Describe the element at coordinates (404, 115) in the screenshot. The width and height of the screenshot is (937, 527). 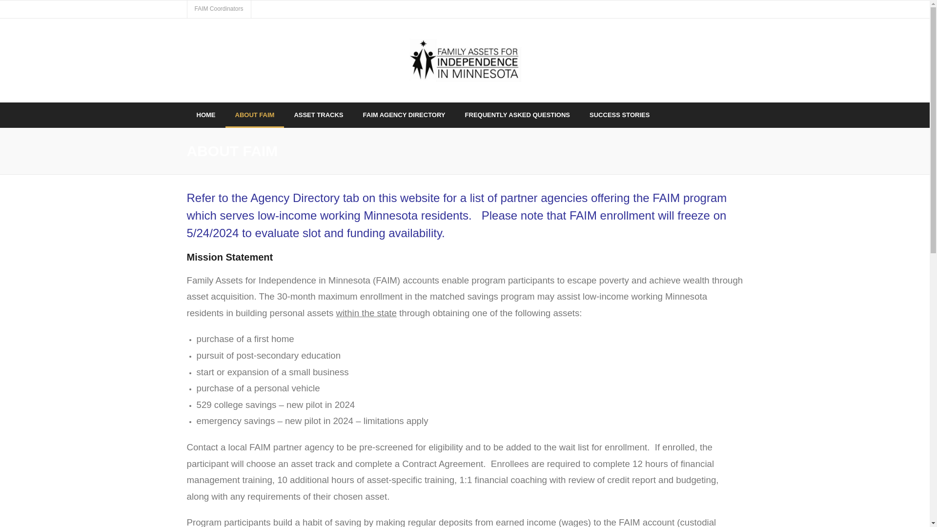
I see `FAIM AGENCY DIRECTORY` at that location.